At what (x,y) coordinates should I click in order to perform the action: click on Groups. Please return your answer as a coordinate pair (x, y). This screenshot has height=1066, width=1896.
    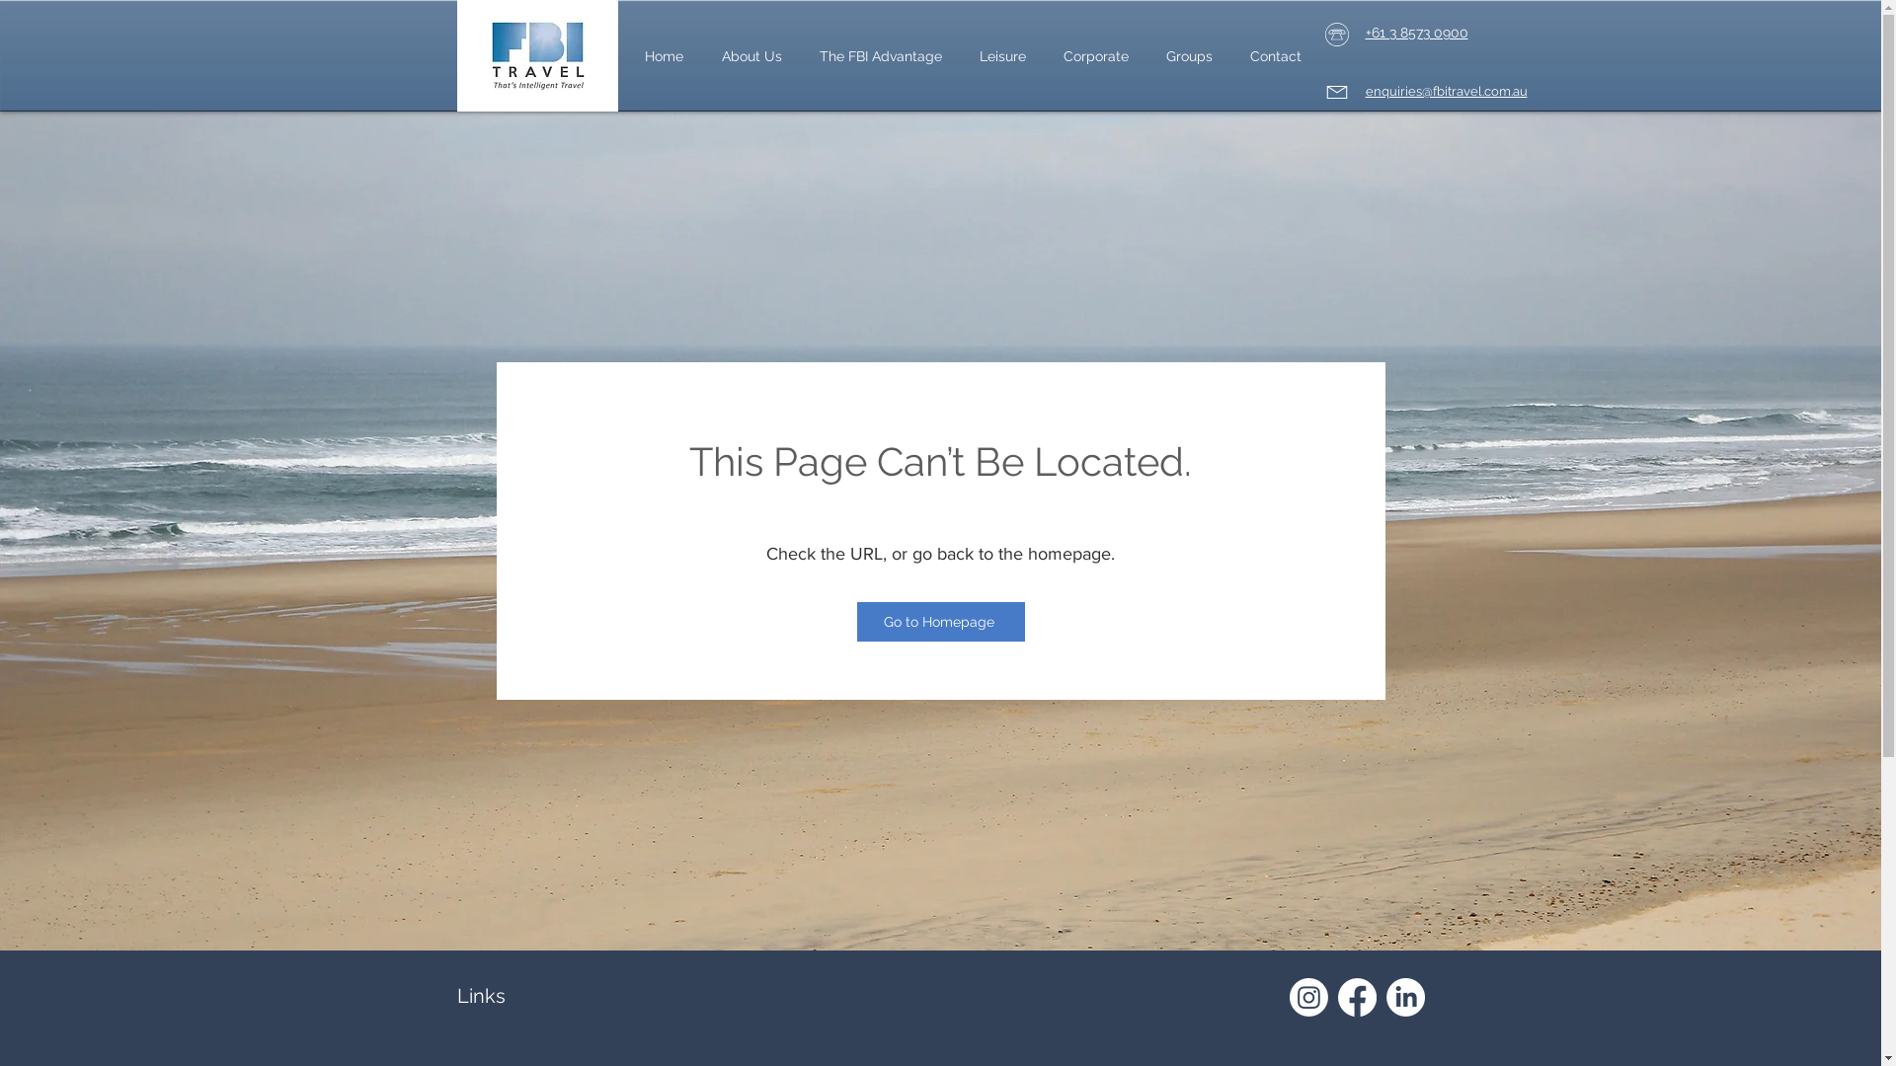
    Looking at the image, I should click on (1189, 56).